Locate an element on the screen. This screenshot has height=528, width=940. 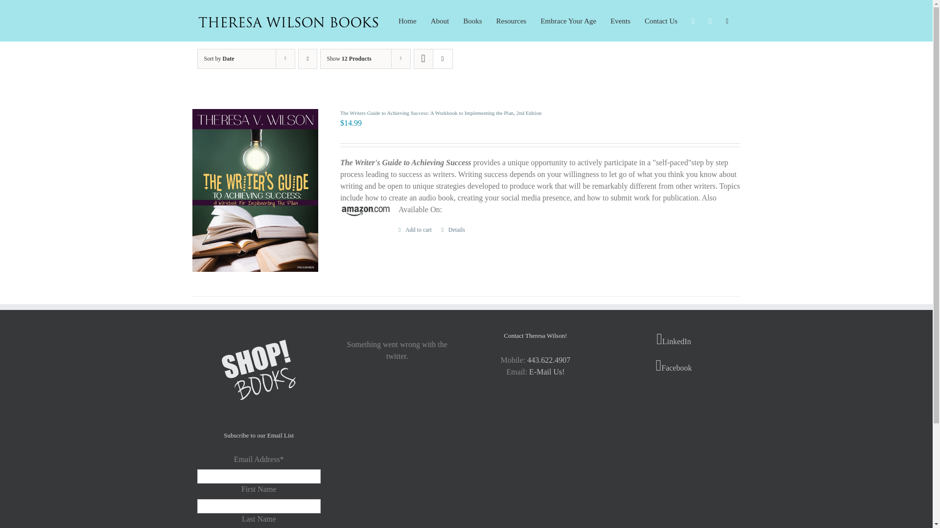
Contact Us is located at coordinates (661, 21).